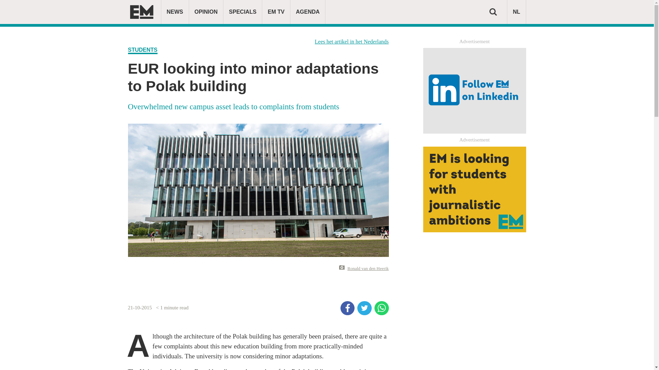  Describe the element at coordinates (368, 269) in the screenshot. I see `Ronald van den Heerik` at that location.